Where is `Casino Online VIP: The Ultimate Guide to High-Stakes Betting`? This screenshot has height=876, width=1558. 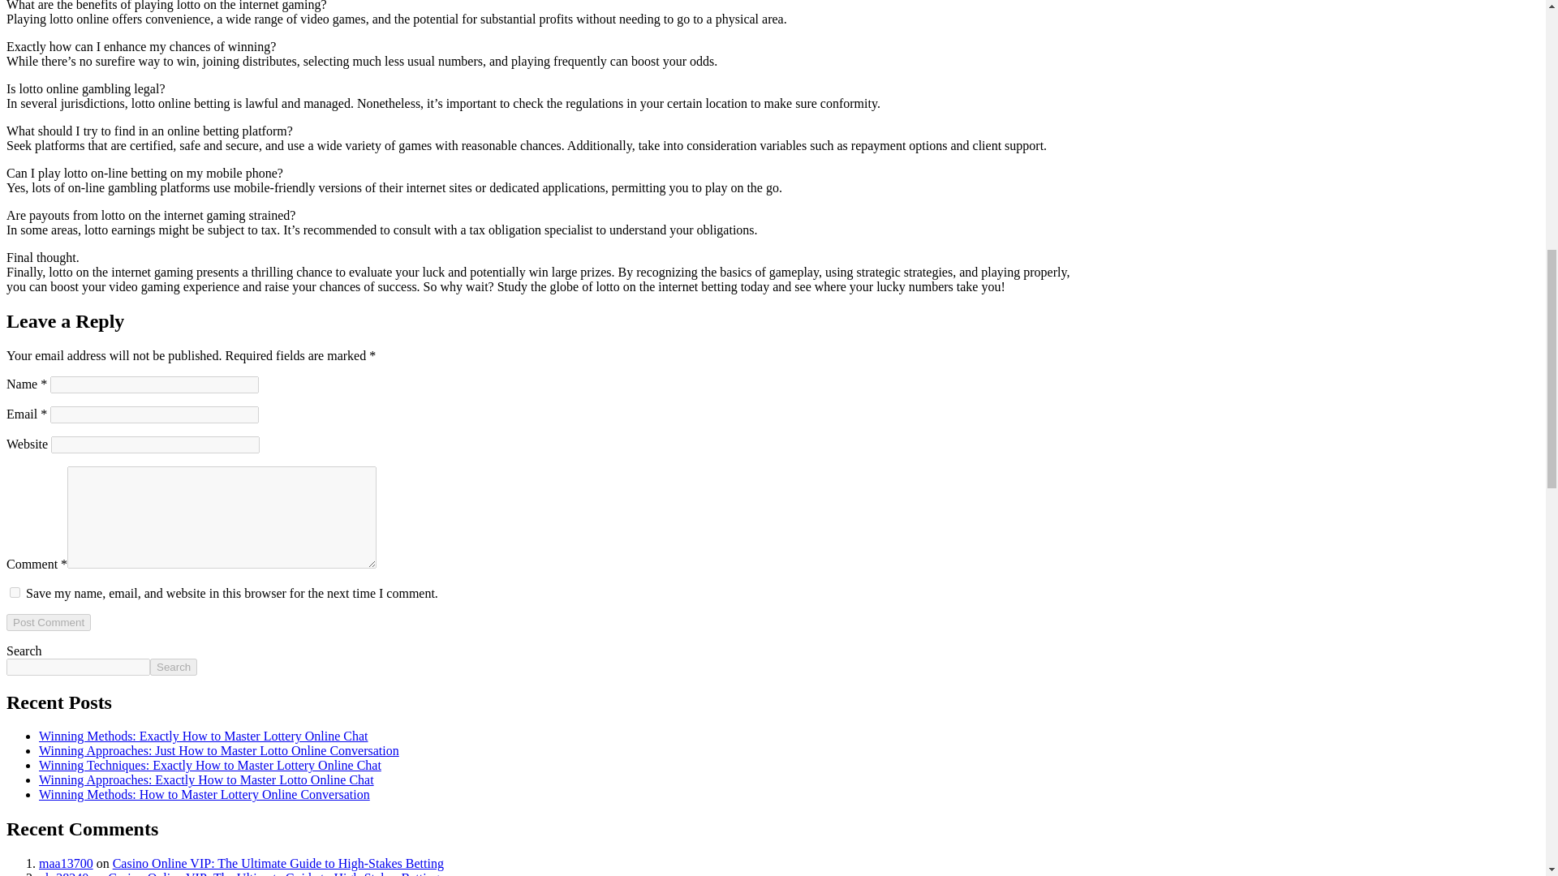 Casino Online VIP: The Ultimate Guide to High-Stakes Betting is located at coordinates (273, 873).